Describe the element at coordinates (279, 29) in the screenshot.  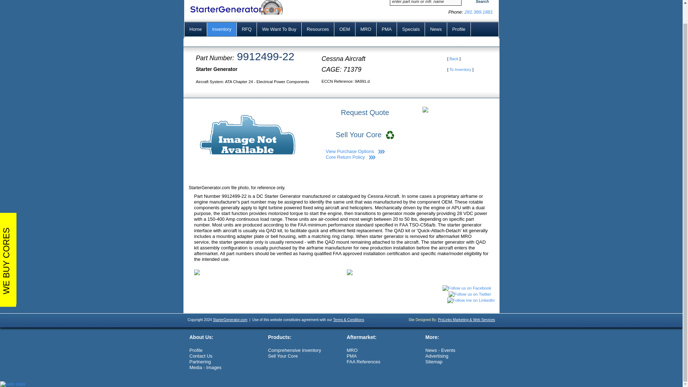
I see `We Want To Buy` at that location.